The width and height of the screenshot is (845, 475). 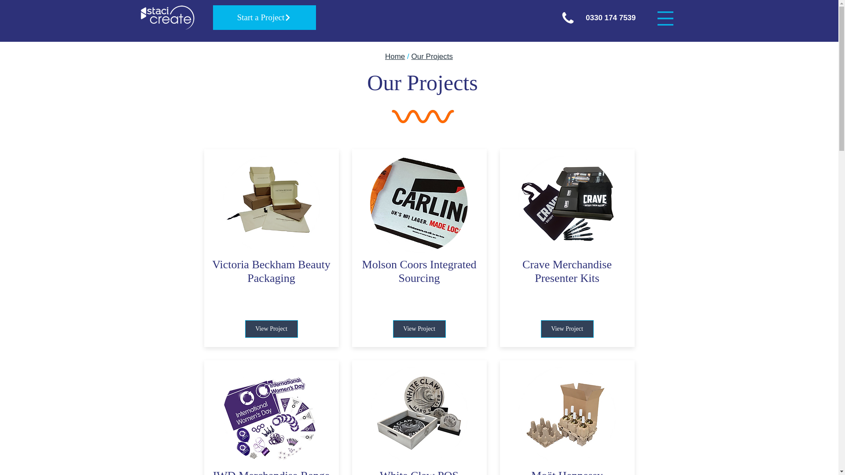 I want to click on Our Projects, so click(x=432, y=56).